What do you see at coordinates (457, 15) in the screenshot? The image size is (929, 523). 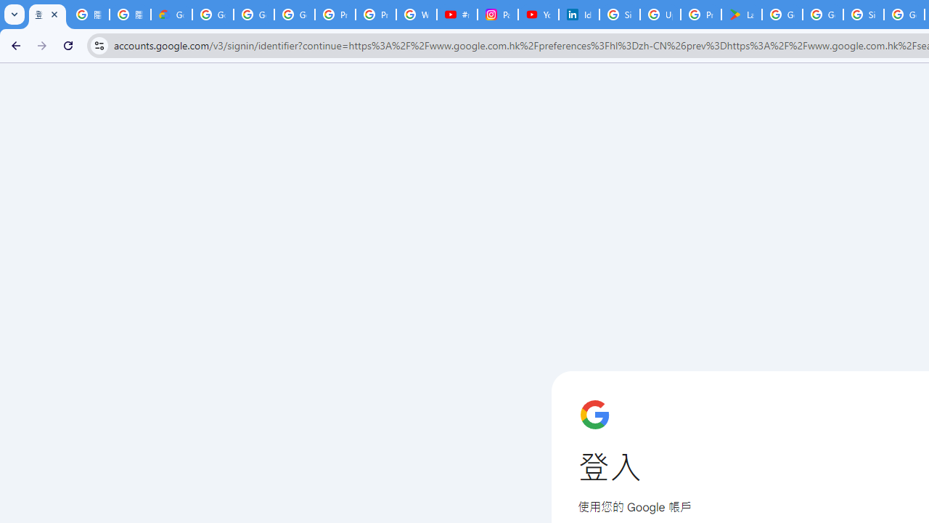 I see `#nbabasketballhighlights - YouTube` at bounding box center [457, 15].